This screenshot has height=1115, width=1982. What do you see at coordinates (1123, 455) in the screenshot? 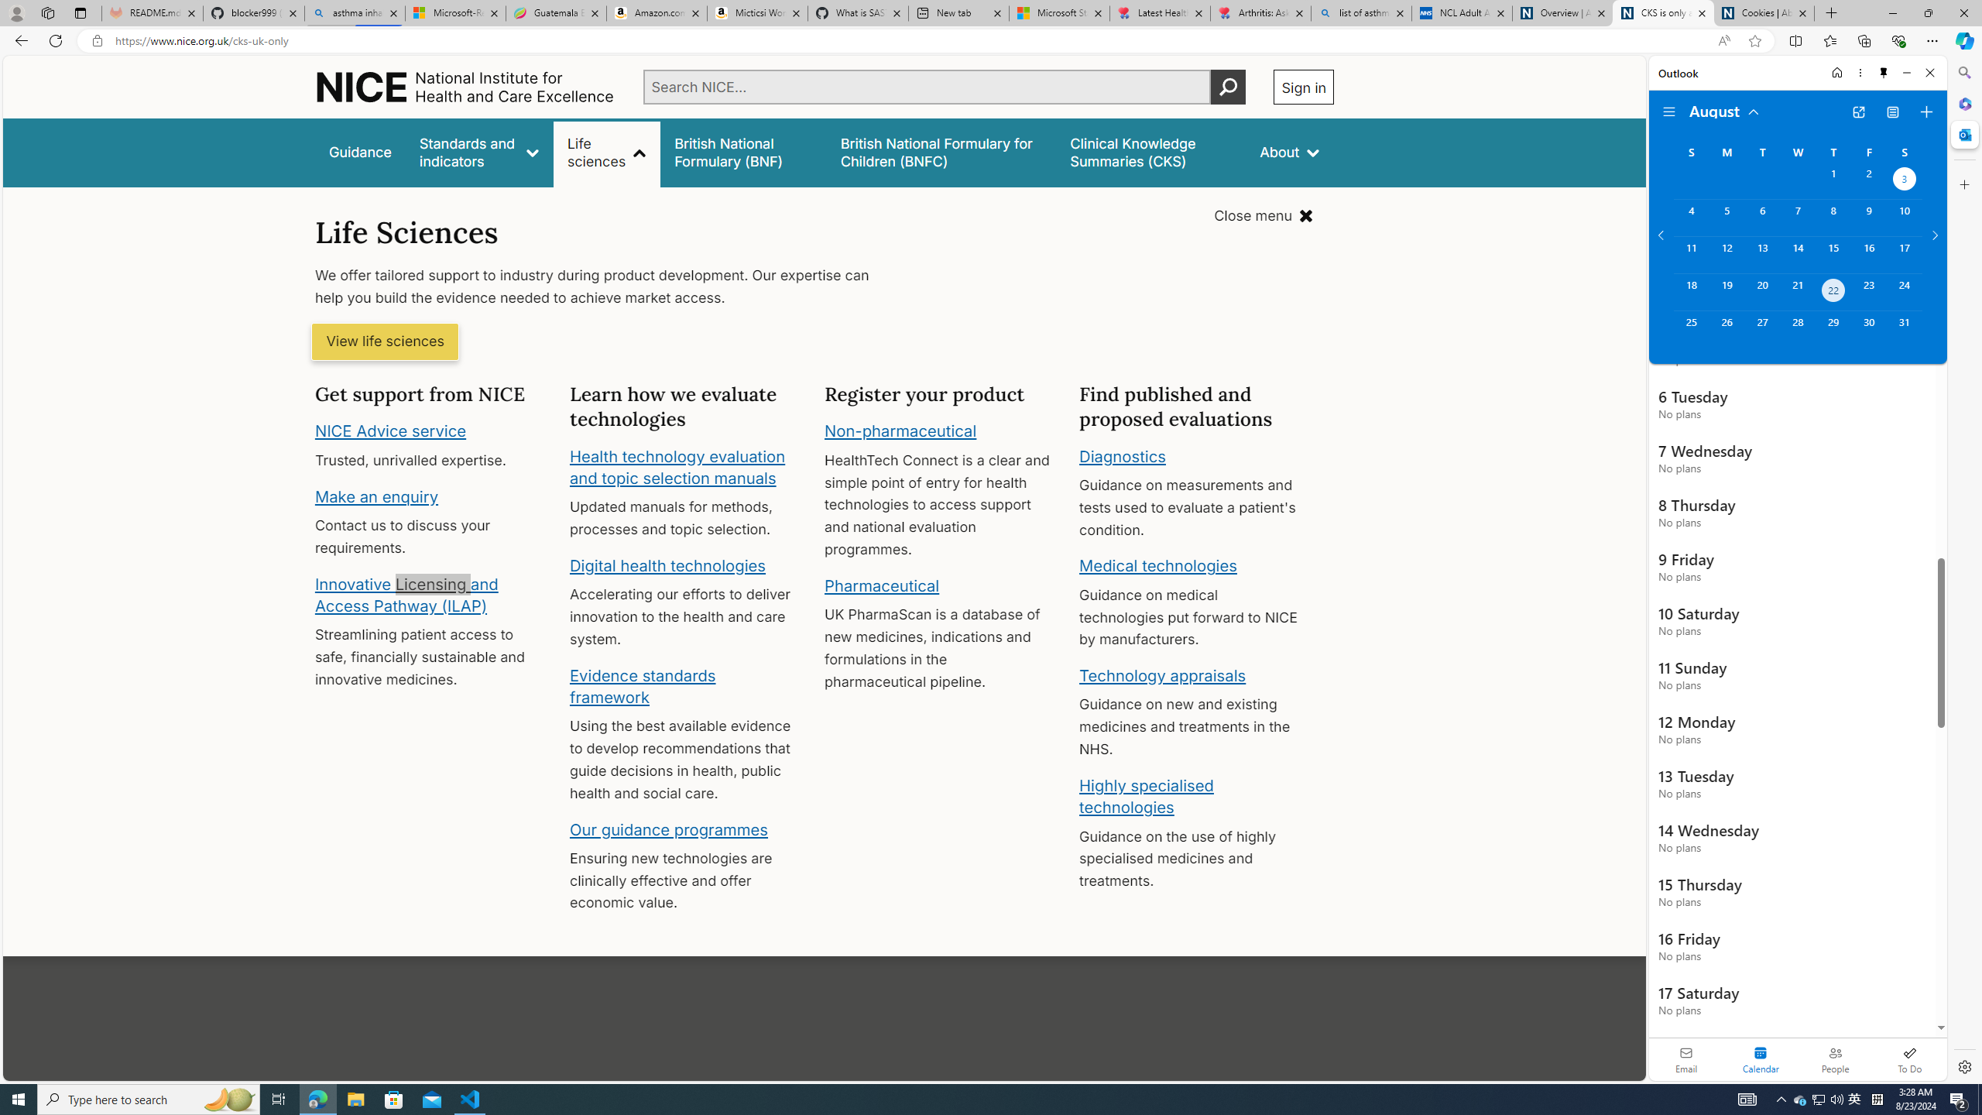
I see `Diagnostics` at bounding box center [1123, 455].